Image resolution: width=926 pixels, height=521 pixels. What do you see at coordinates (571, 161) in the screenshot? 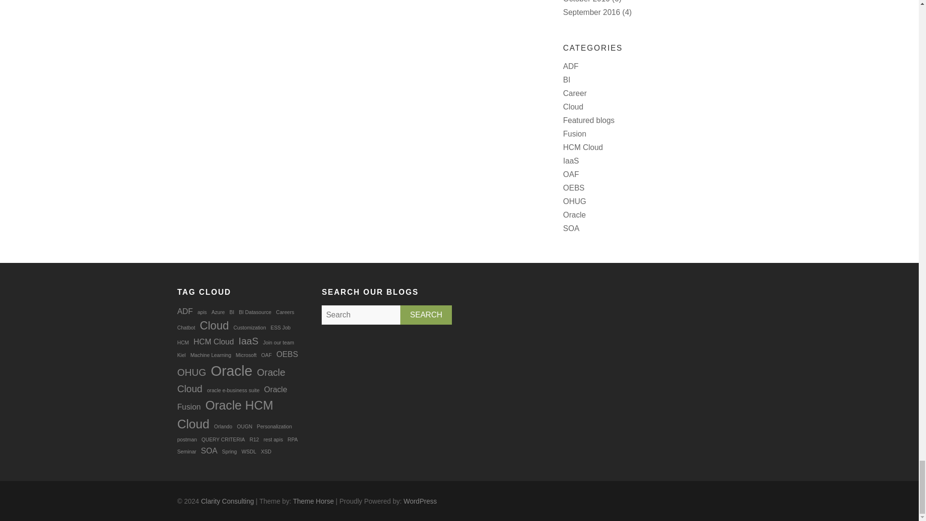
I see `IaaS` at bounding box center [571, 161].